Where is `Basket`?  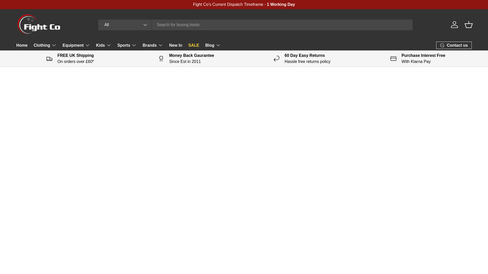 Basket is located at coordinates (469, 24).